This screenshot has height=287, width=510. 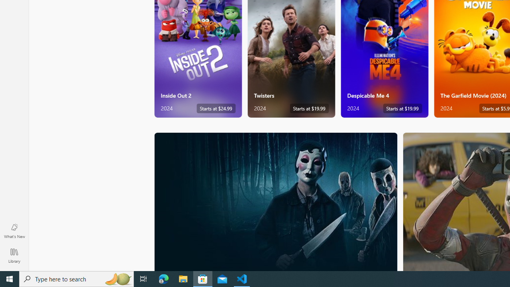 I want to click on Library, so click(x=14, y=255).